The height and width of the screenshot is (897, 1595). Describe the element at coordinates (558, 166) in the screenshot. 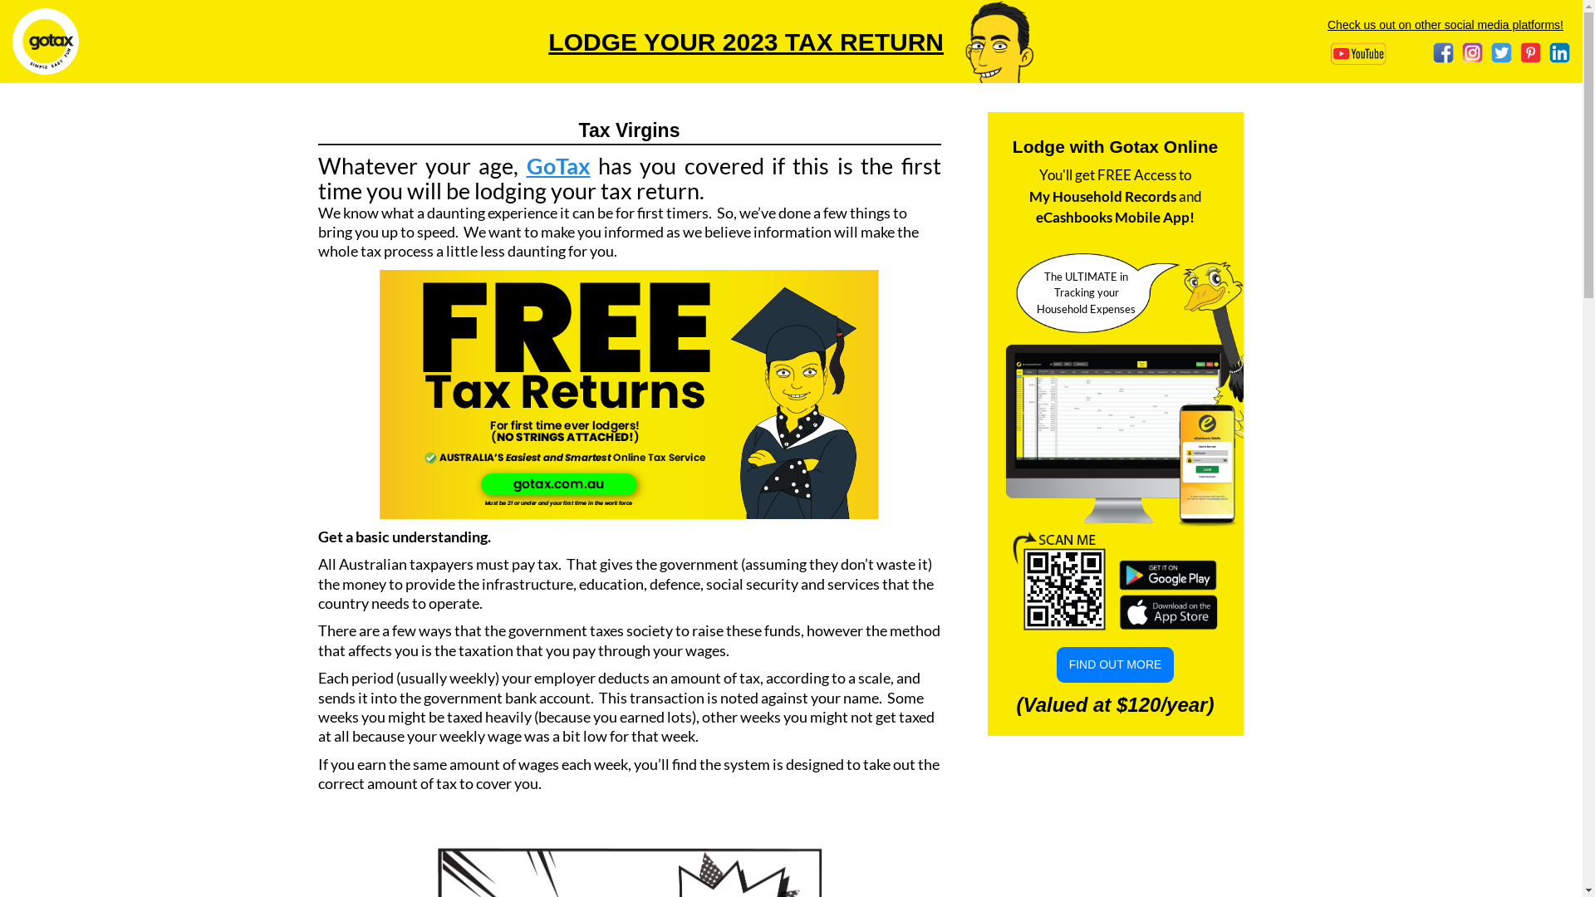

I see `GoTax` at that location.